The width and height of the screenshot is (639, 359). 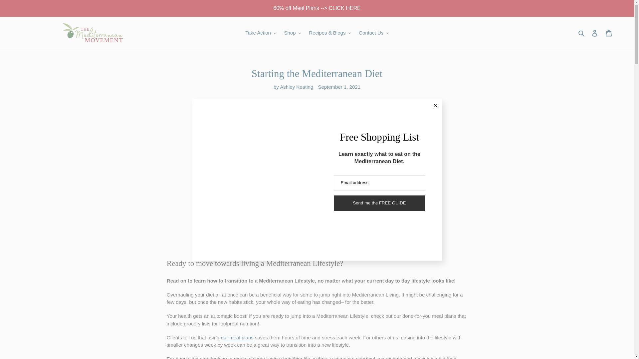 What do you see at coordinates (595, 33) in the screenshot?
I see `Login` at bounding box center [595, 33].